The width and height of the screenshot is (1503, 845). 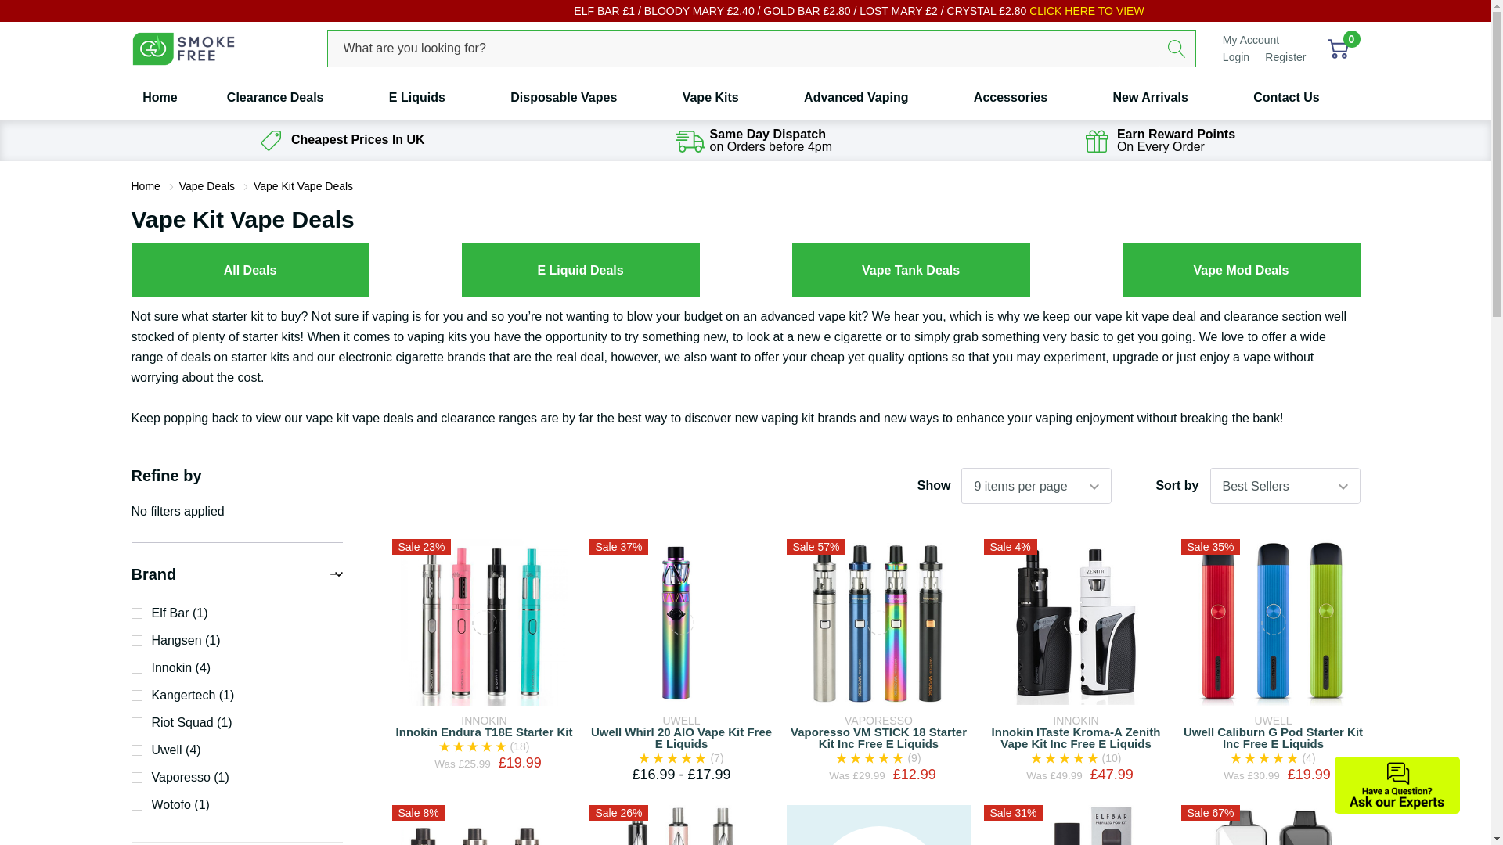 I want to click on www.gosmokefree.co.uk, so click(x=183, y=49).